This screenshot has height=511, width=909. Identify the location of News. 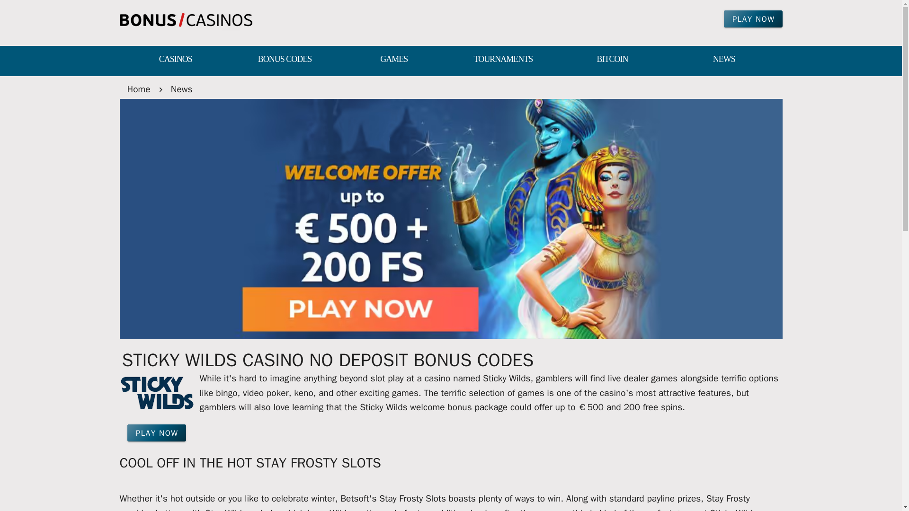
(182, 89).